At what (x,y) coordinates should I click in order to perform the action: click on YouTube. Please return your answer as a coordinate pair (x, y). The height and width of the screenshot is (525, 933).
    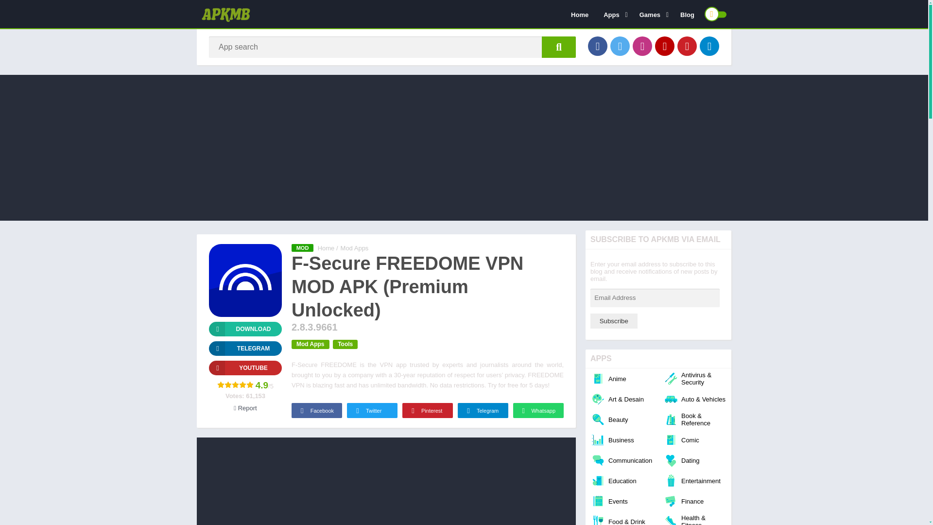
    Looking at the image, I should click on (245, 367).